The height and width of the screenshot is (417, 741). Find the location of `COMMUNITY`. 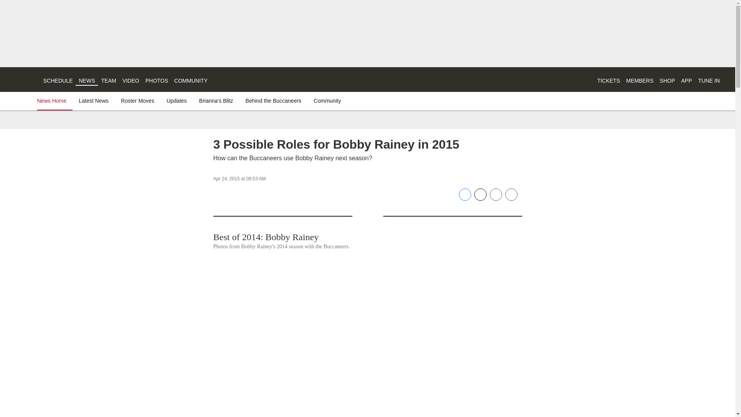

COMMUNITY is located at coordinates (191, 80).